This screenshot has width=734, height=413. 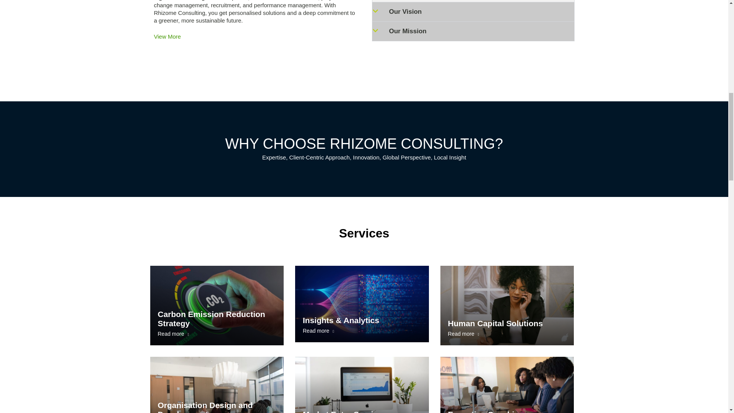 I want to click on Carbon Emission Reduction Strategy, so click(x=216, y=305).